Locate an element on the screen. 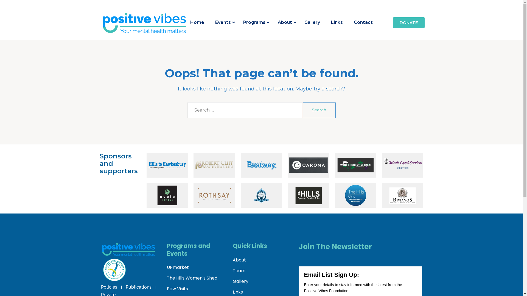 This screenshot has height=296, width=527. UPmarket is located at coordinates (196, 267).